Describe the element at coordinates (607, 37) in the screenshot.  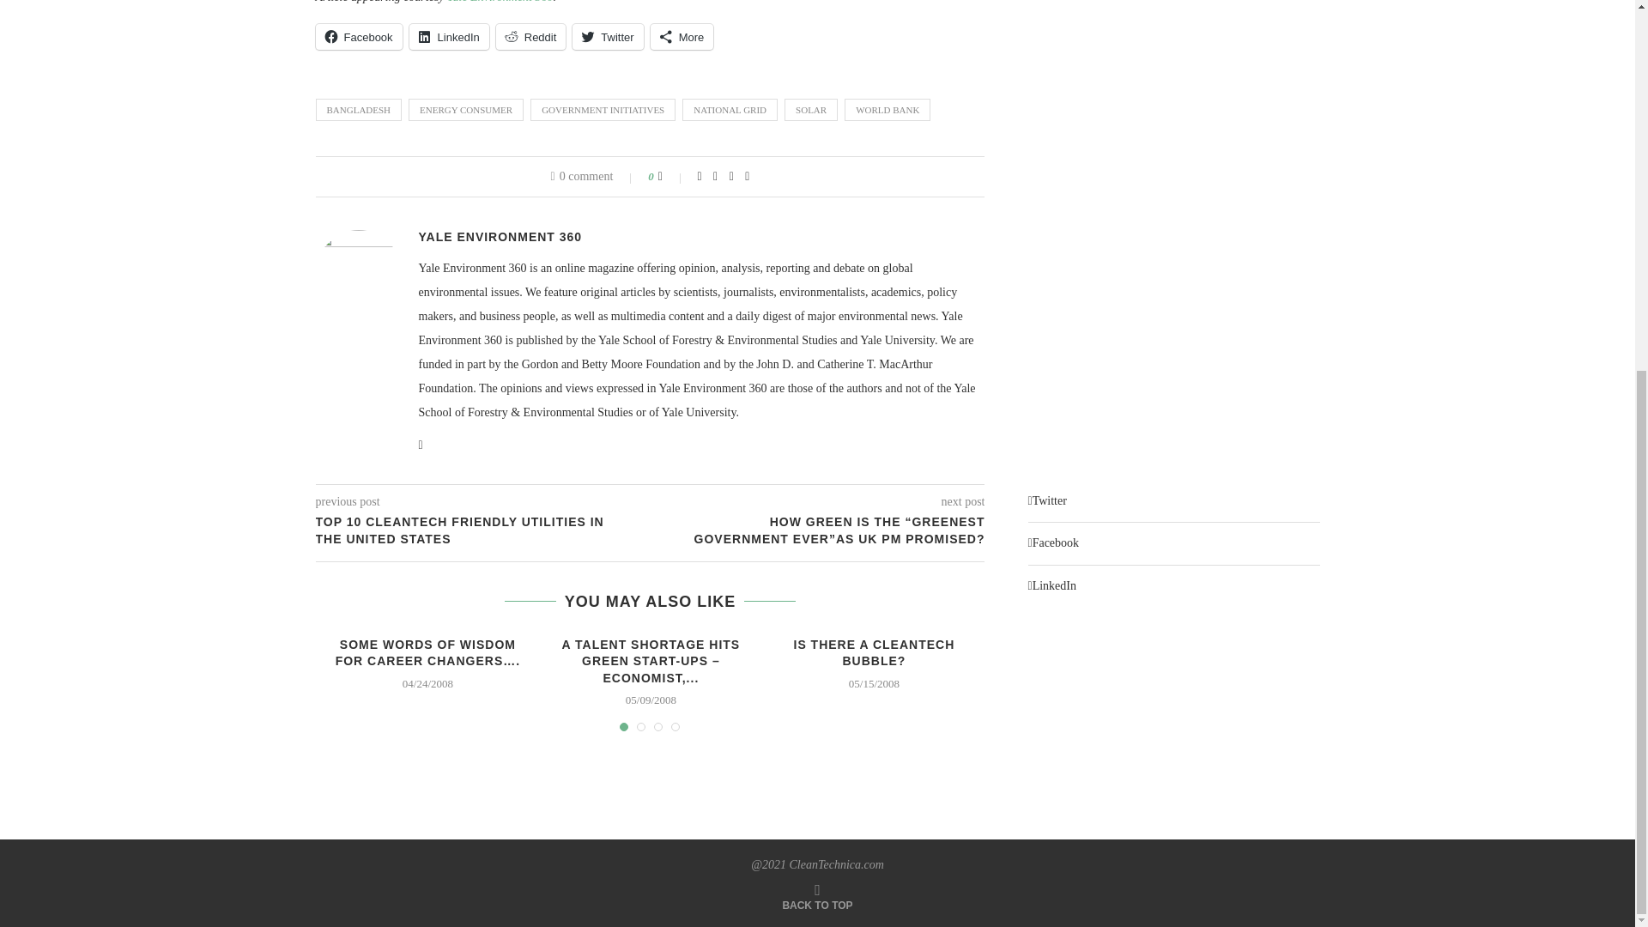
I see `Click to share on Twitter` at that location.